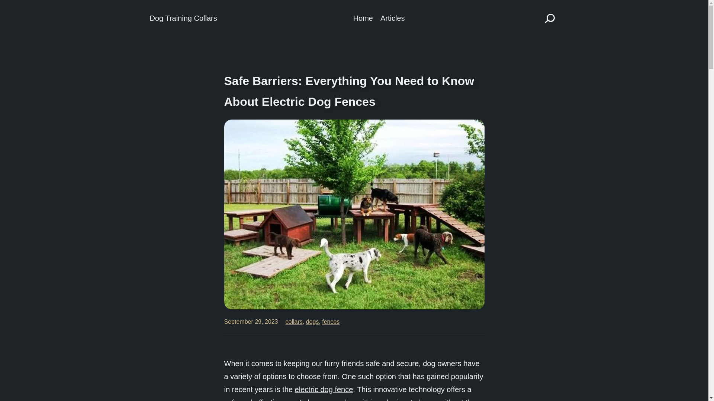 This screenshot has width=714, height=401. What do you see at coordinates (324, 389) in the screenshot?
I see `electric dog fence` at bounding box center [324, 389].